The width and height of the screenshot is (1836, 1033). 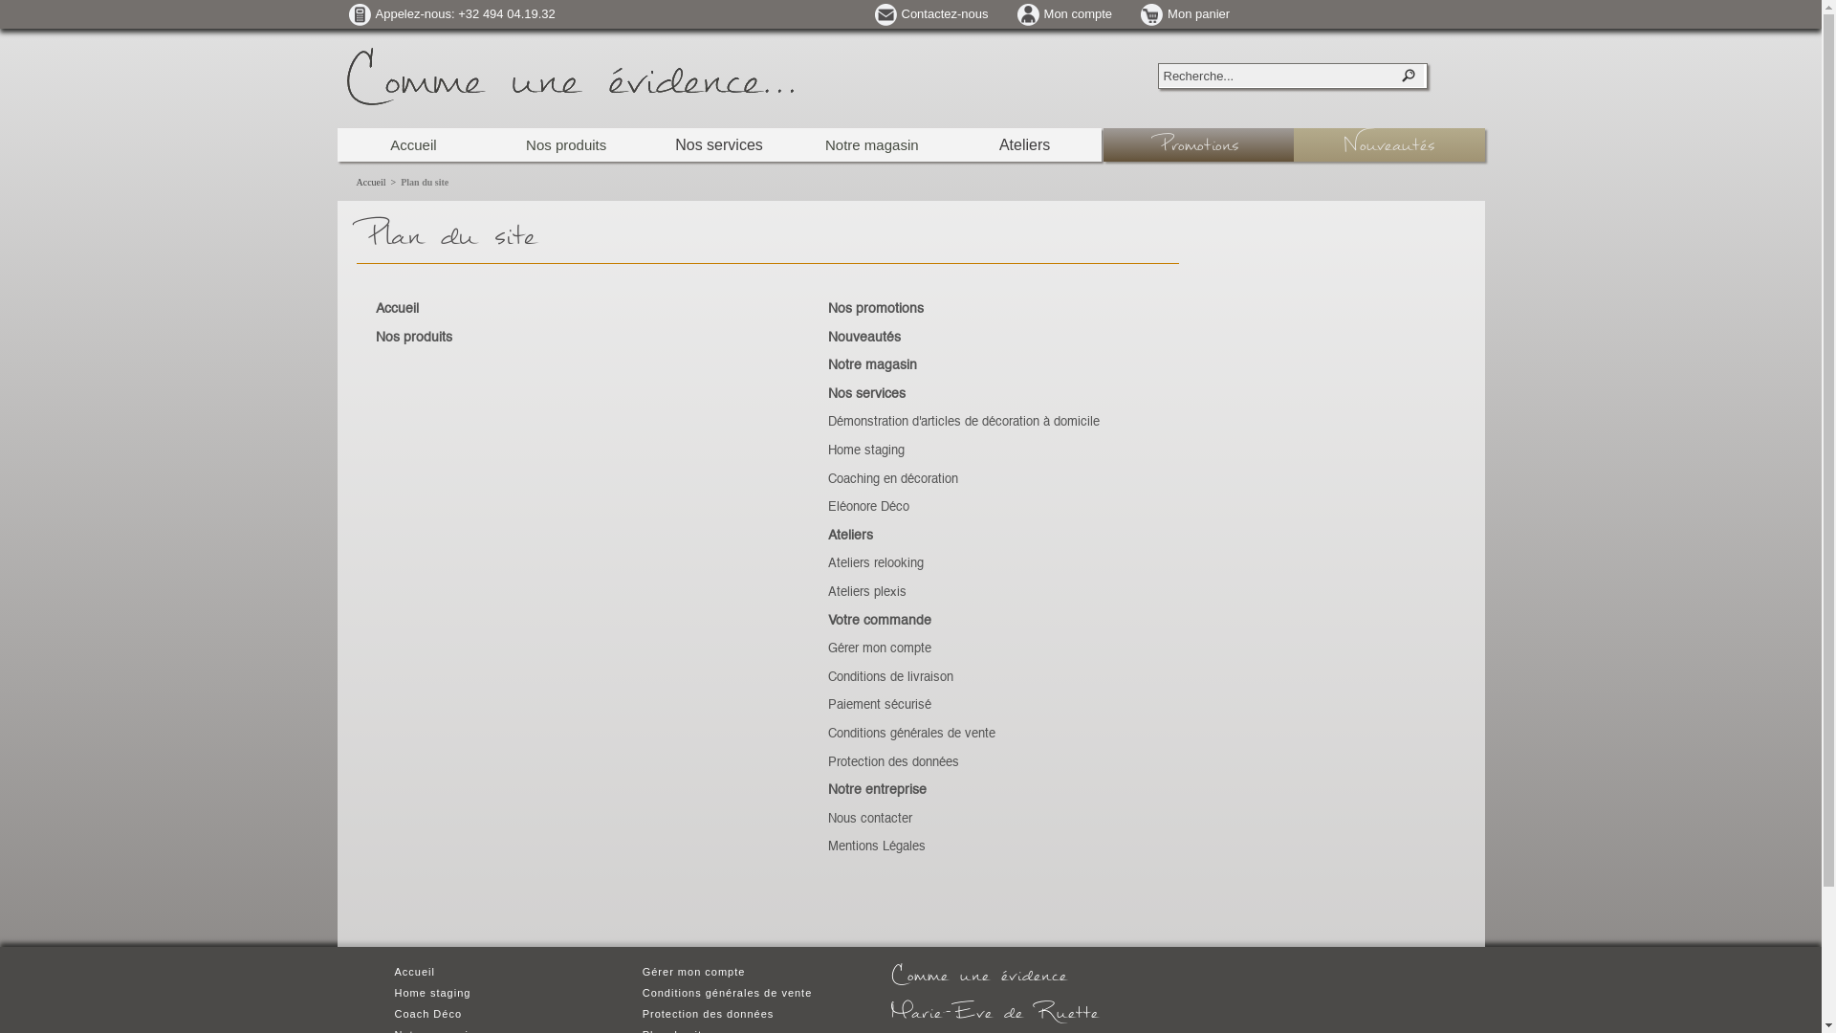 What do you see at coordinates (876, 564) in the screenshot?
I see `Ateliers relooking` at bounding box center [876, 564].